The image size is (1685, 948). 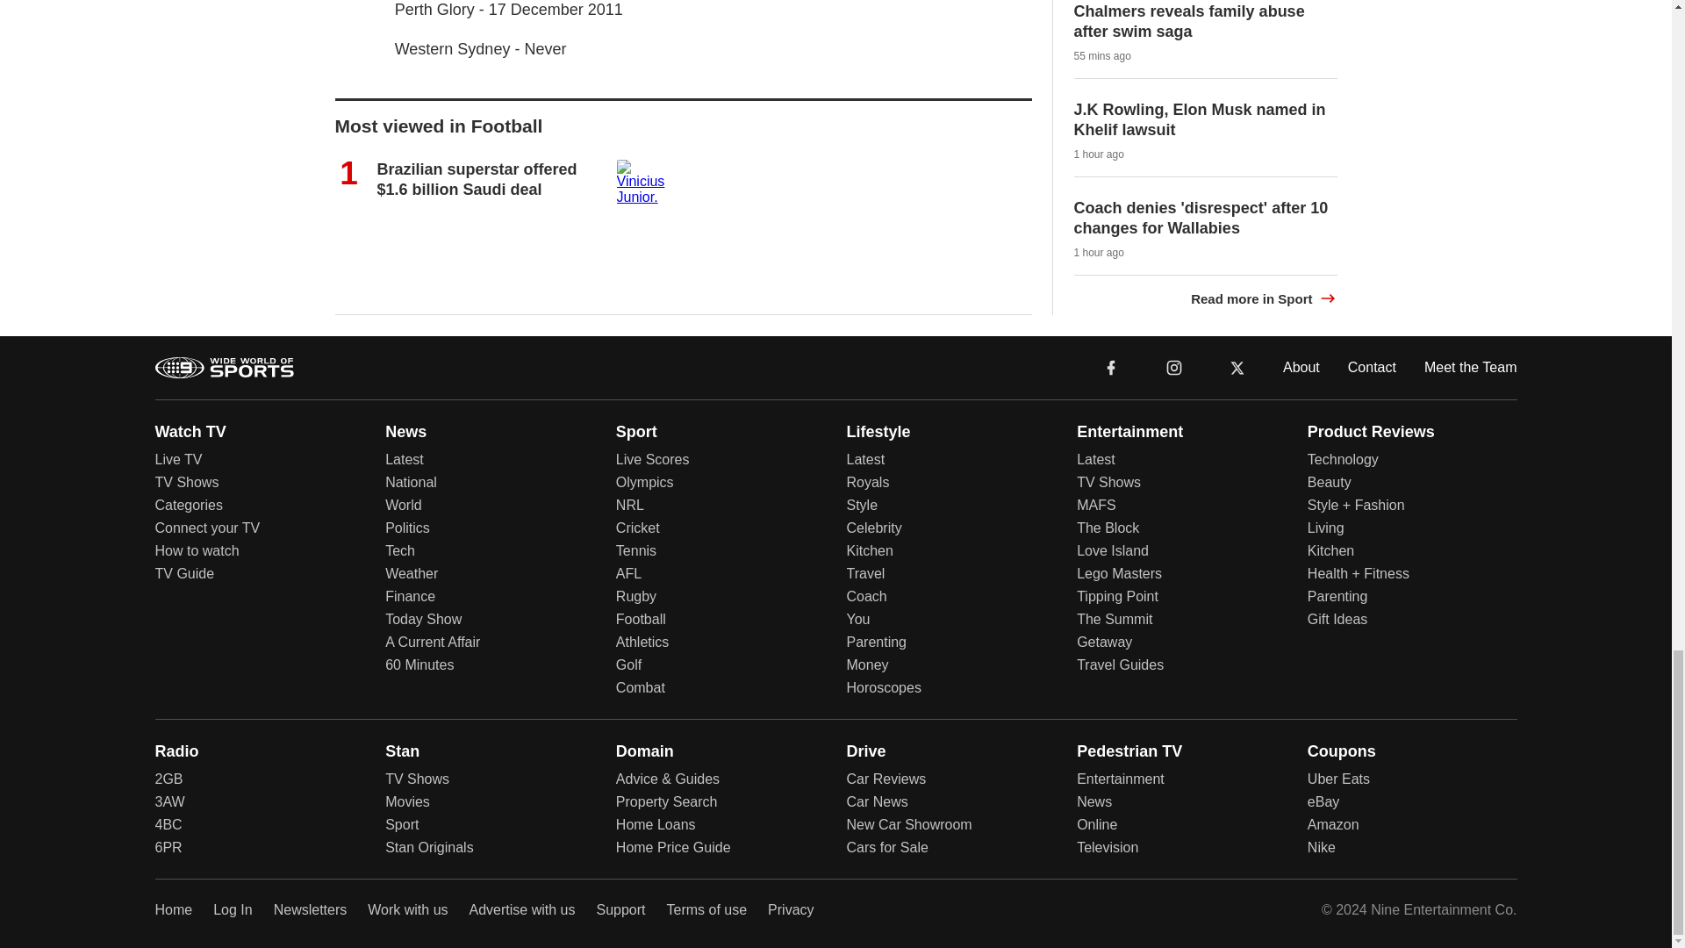 I want to click on TV Shows, so click(x=186, y=483).